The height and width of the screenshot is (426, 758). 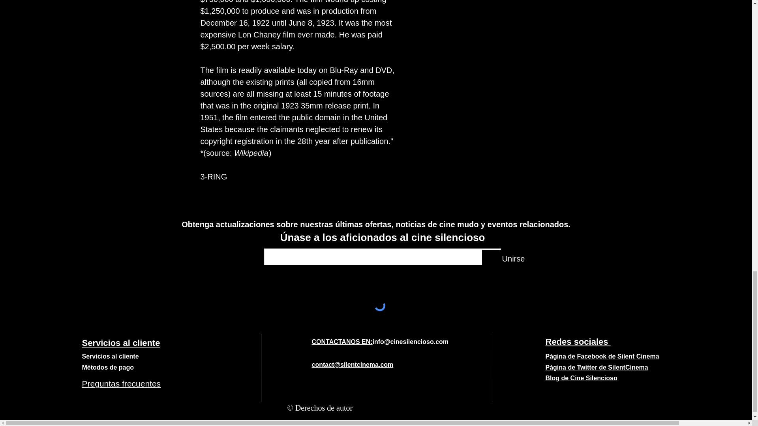 What do you see at coordinates (121, 343) in the screenshot?
I see `Servicios al cliente` at bounding box center [121, 343].